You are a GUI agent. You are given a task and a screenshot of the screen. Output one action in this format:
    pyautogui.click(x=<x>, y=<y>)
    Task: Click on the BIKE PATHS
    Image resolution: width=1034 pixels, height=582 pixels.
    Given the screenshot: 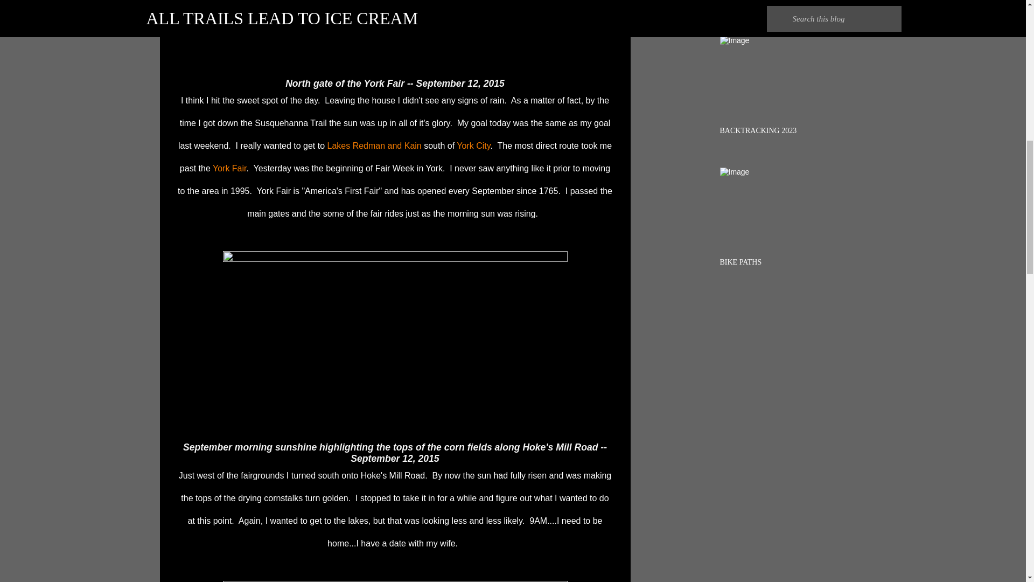 What is the action you would take?
    pyautogui.click(x=740, y=262)
    